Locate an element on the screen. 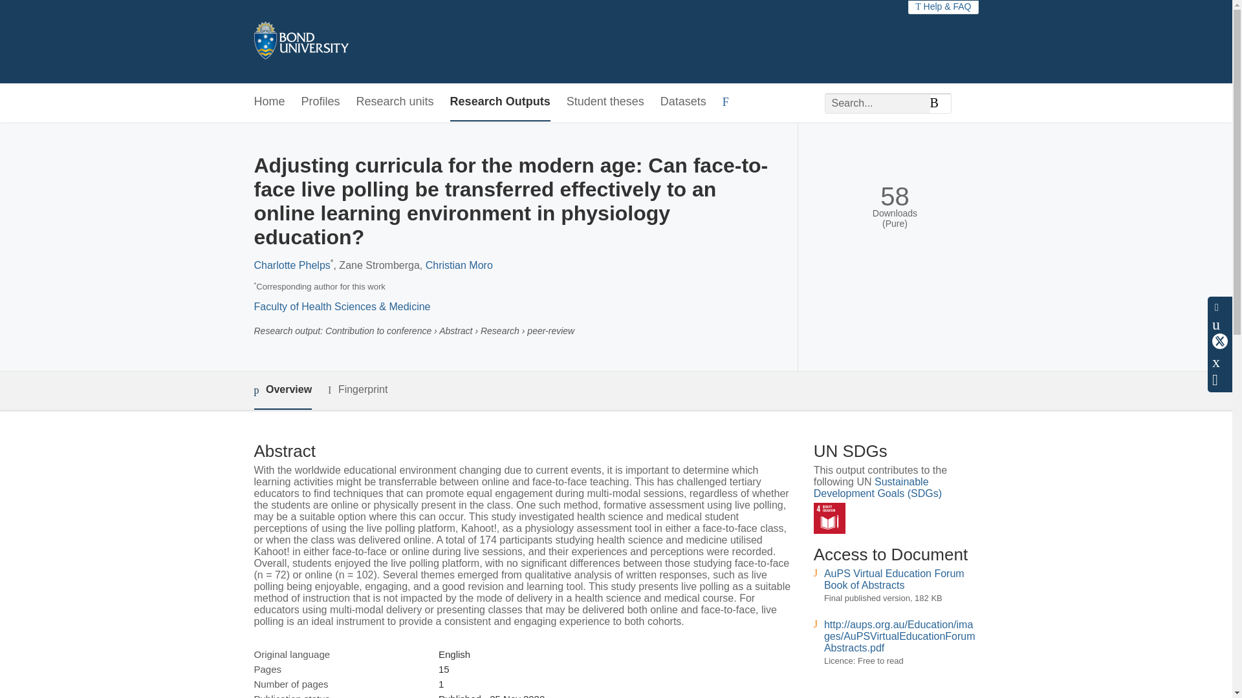  Overview is located at coordinates (282, 390).